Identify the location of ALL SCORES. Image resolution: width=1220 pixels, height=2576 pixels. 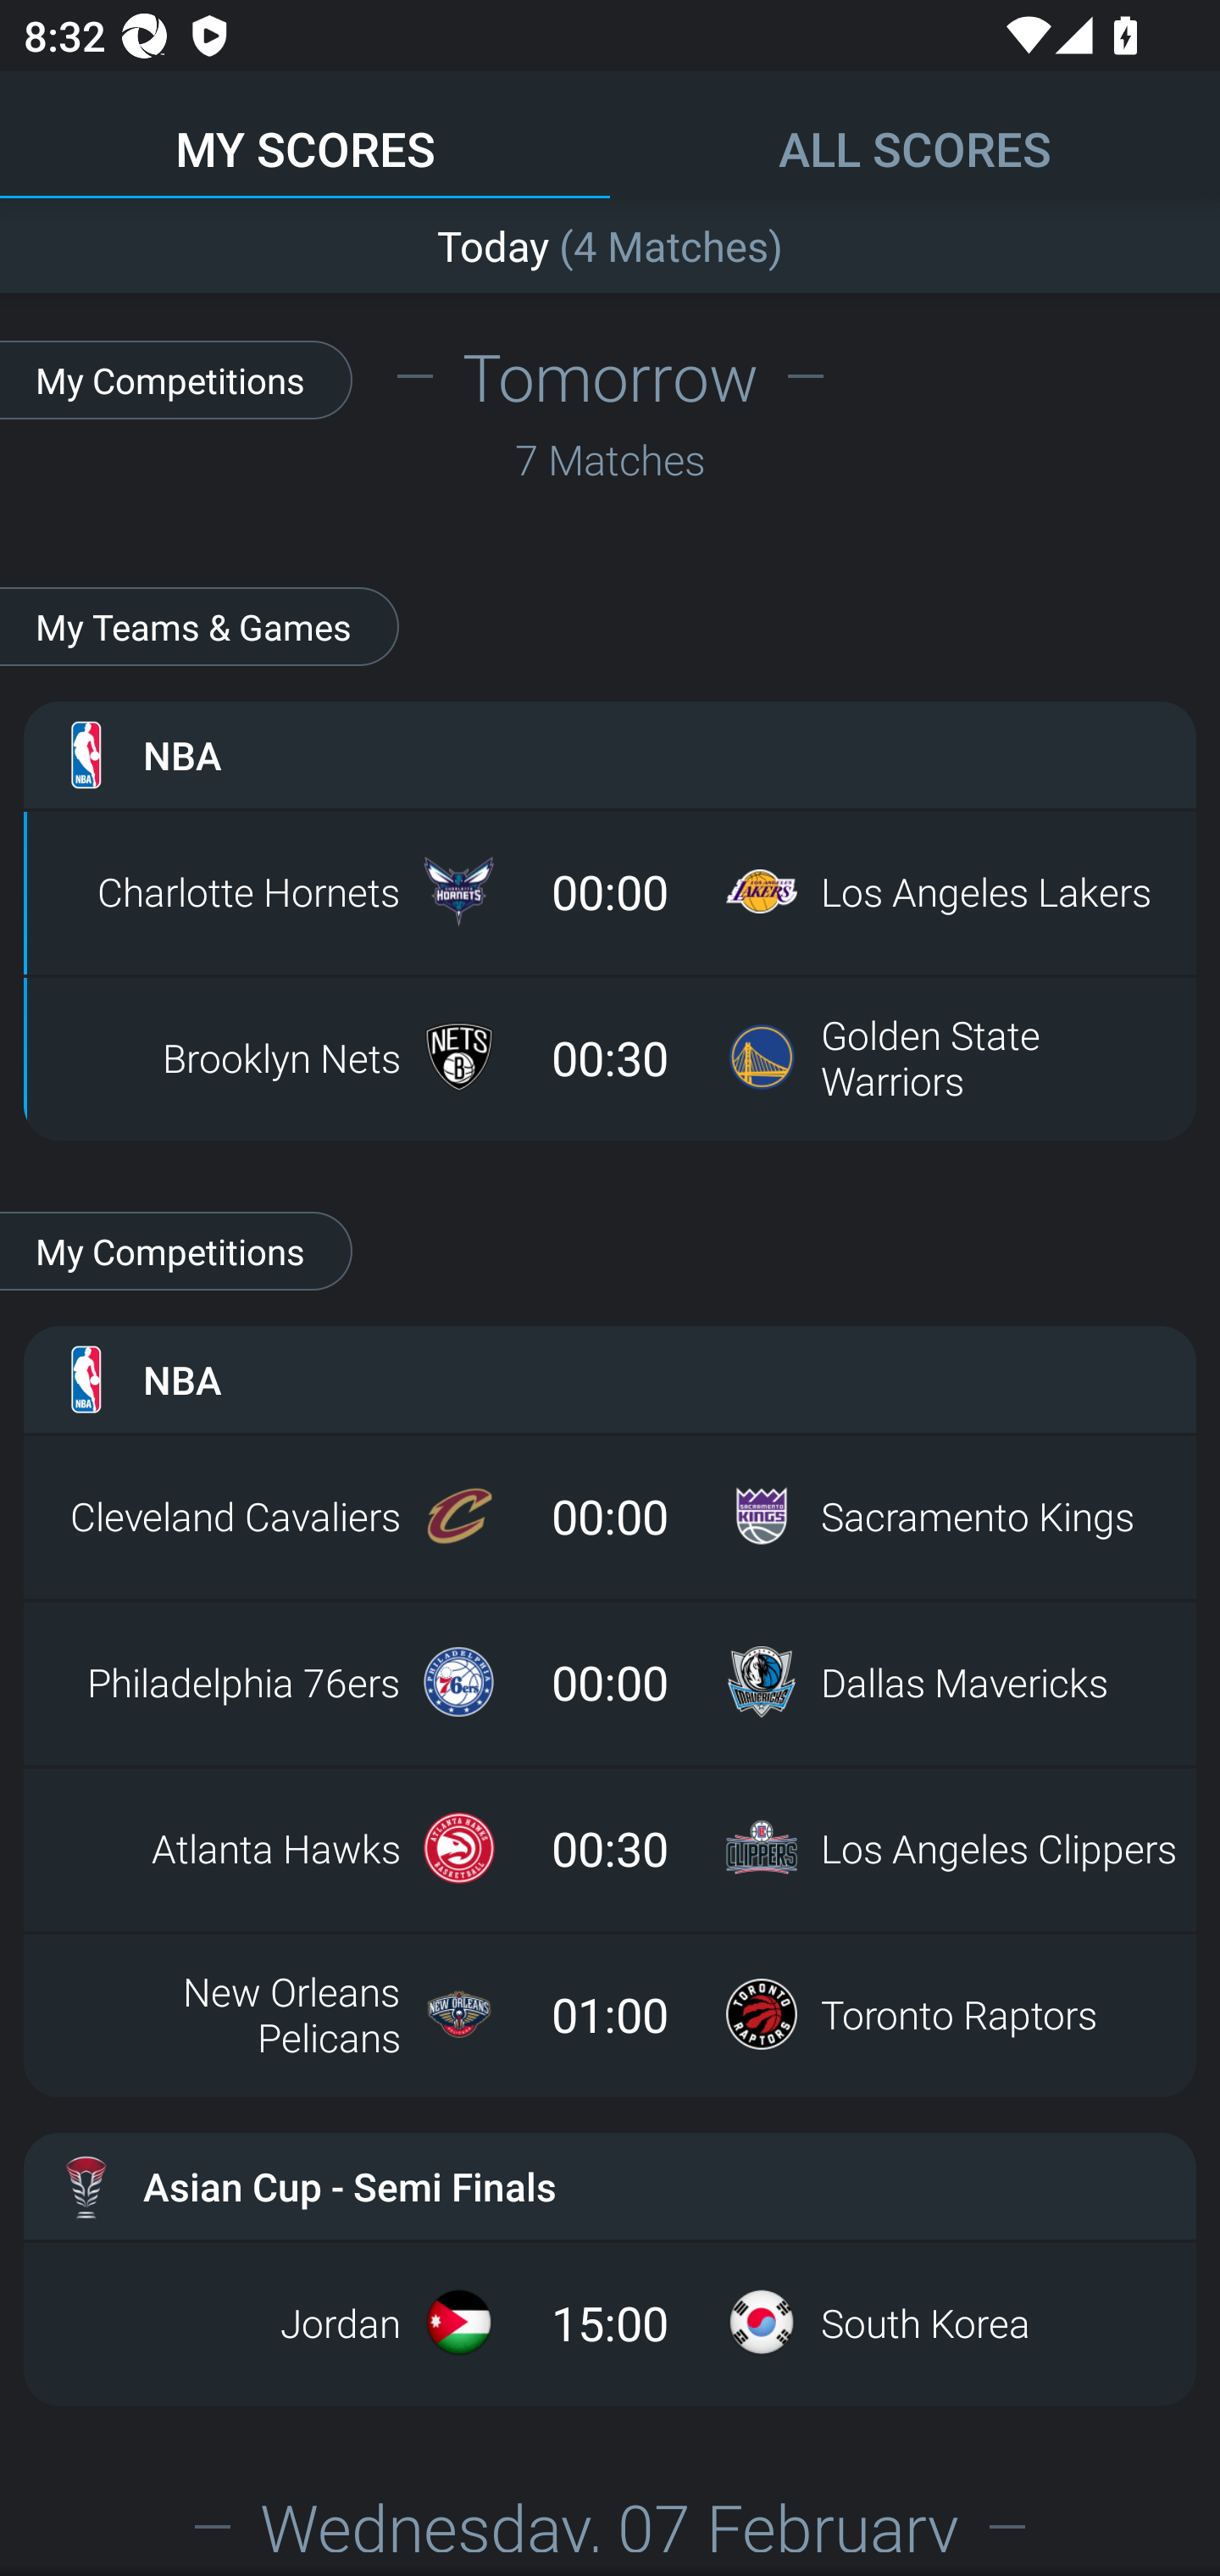
(915, 134).